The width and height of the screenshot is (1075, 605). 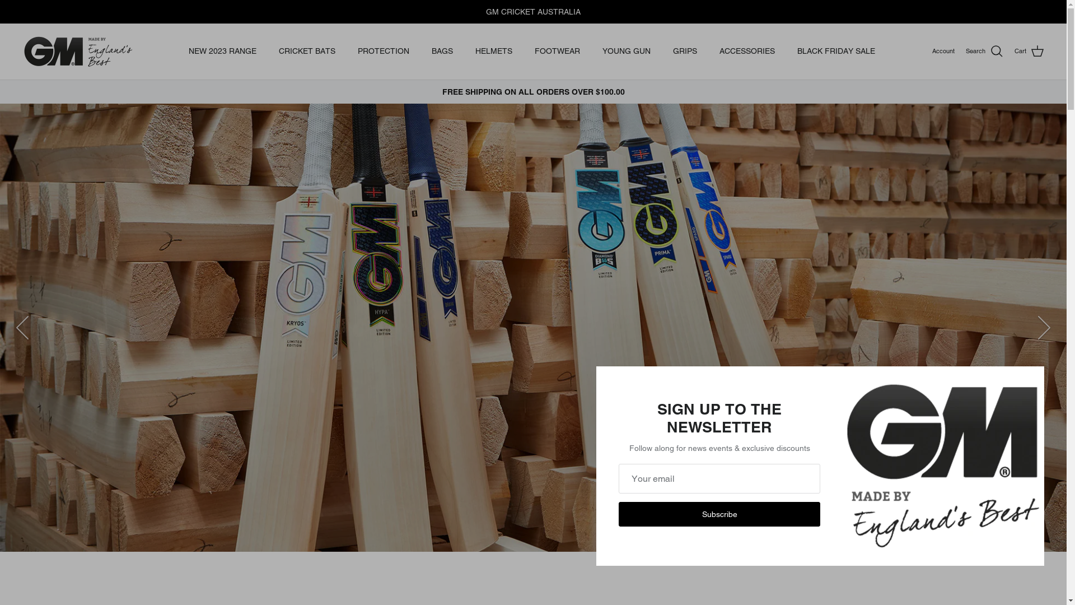 I want to click on GM CRICKET AUSTRALIA , so click(x=78, y=52).